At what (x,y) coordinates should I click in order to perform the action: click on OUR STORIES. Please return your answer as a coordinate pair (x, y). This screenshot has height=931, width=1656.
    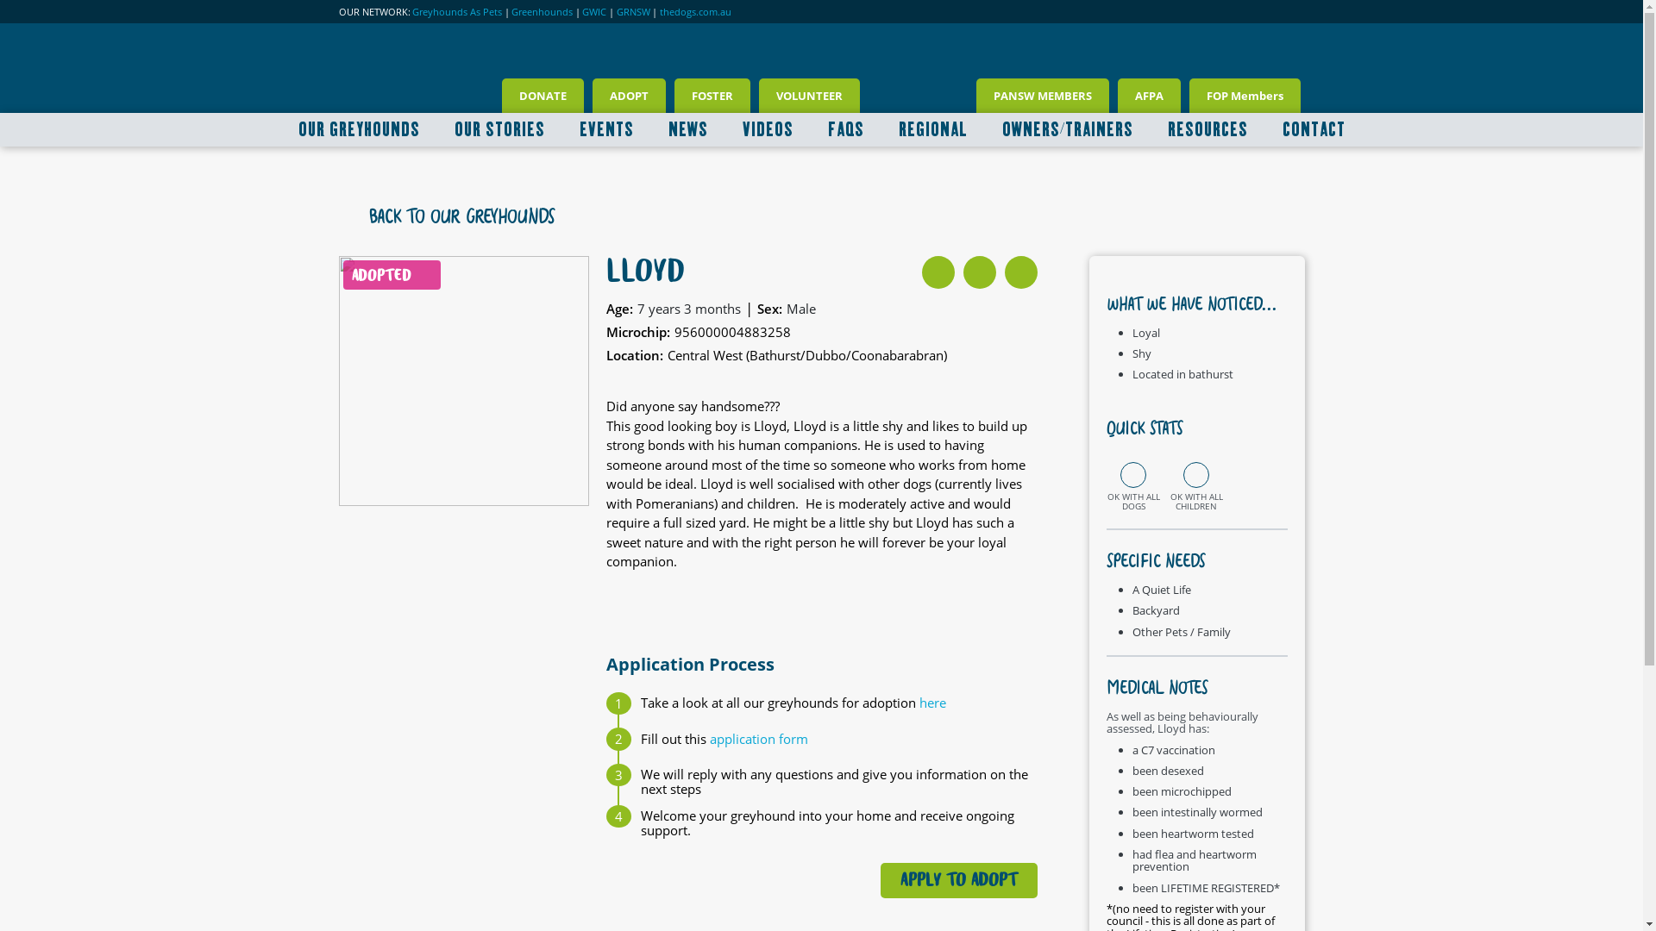
    Looking at the image, I should click on (499, 129).